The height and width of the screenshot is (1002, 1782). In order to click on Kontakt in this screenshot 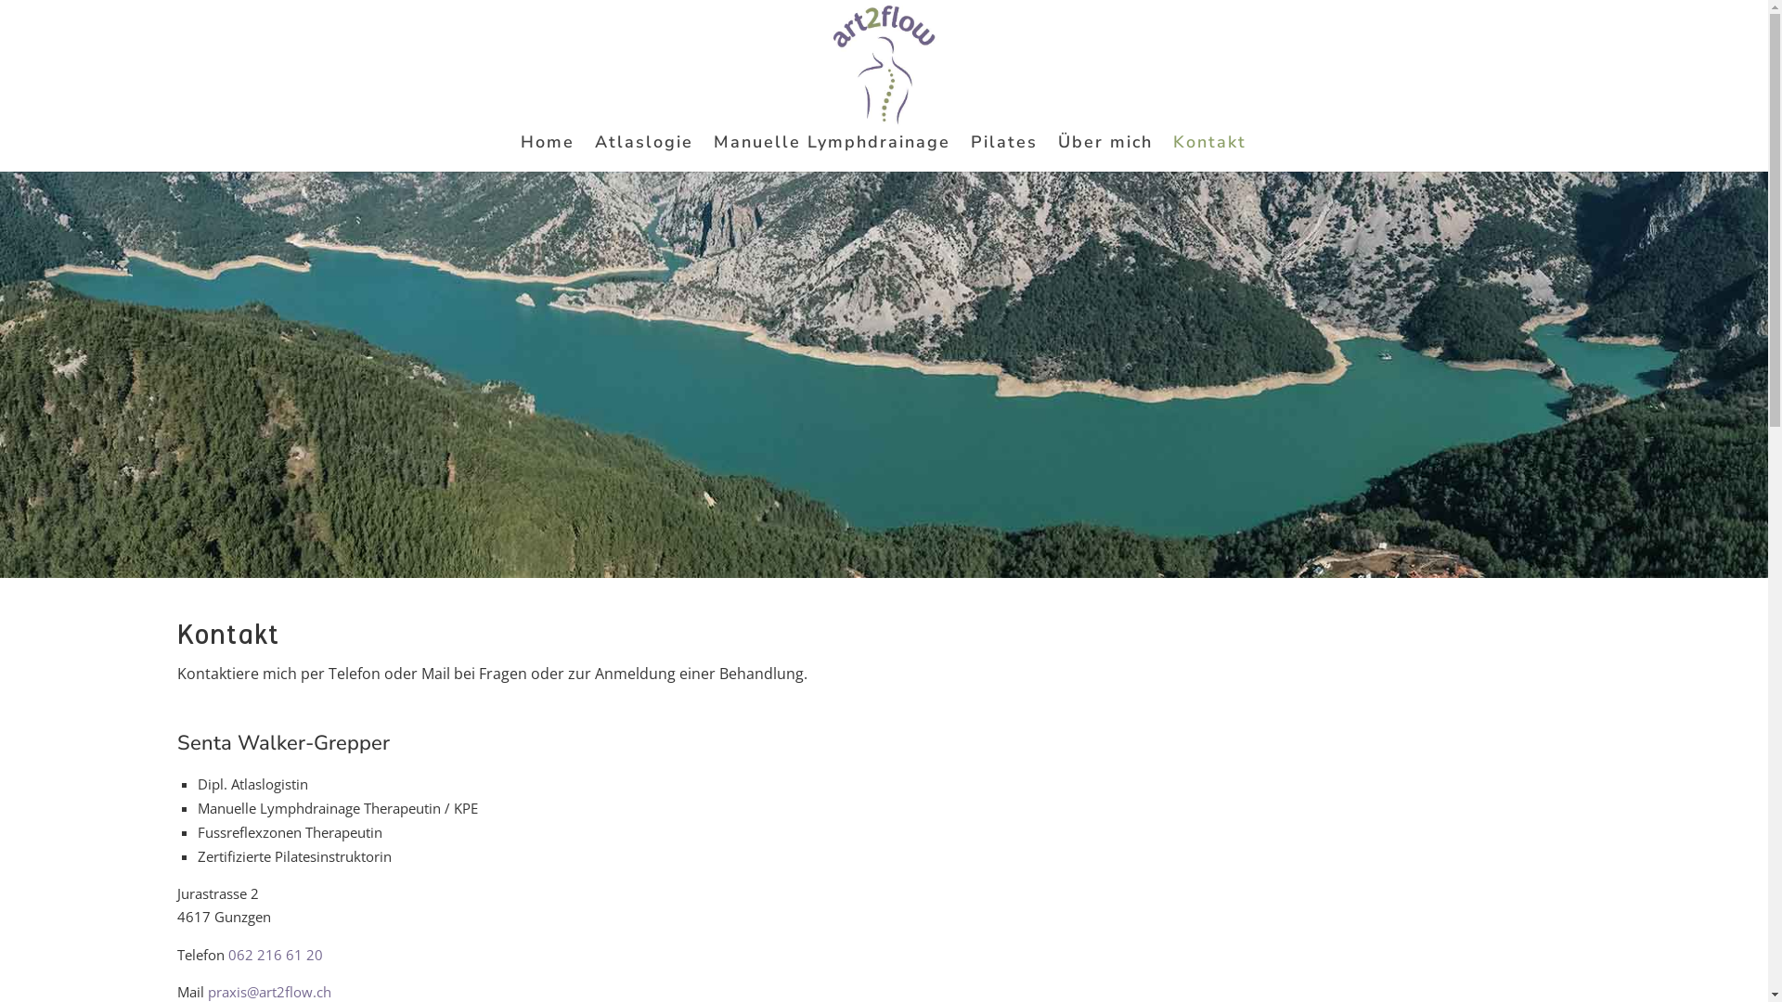, I will do `click(1210, 154)`.